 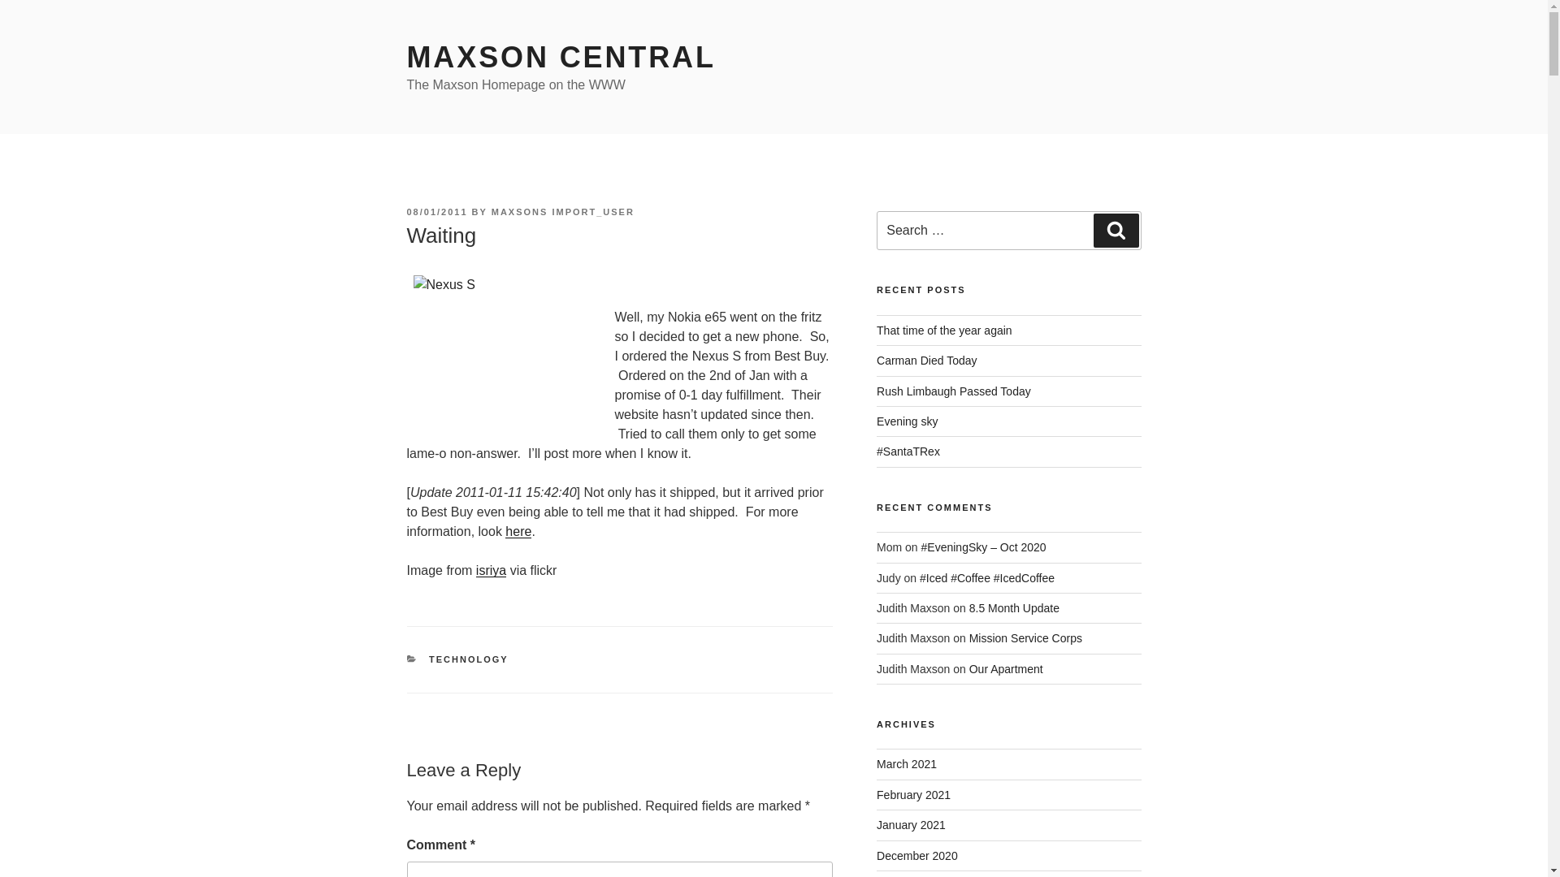 What do you see at coordinates (913, 794) in the screenshot?
I see `February 2021` at bounding box center [913, 794].